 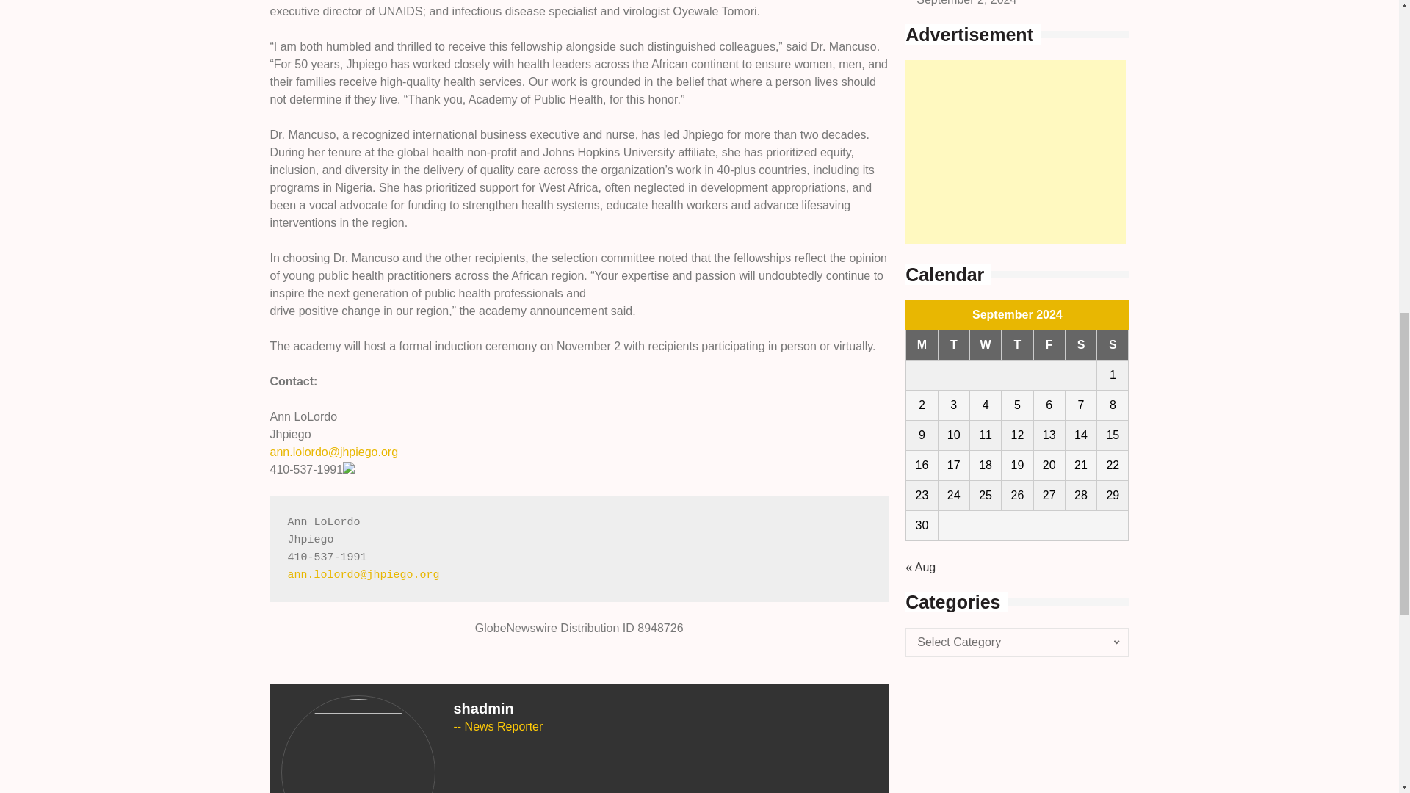 What do you see at coordinates (1080, 345) in the screenshot?
I see `Saturday` at bounding box center [1080, 345].